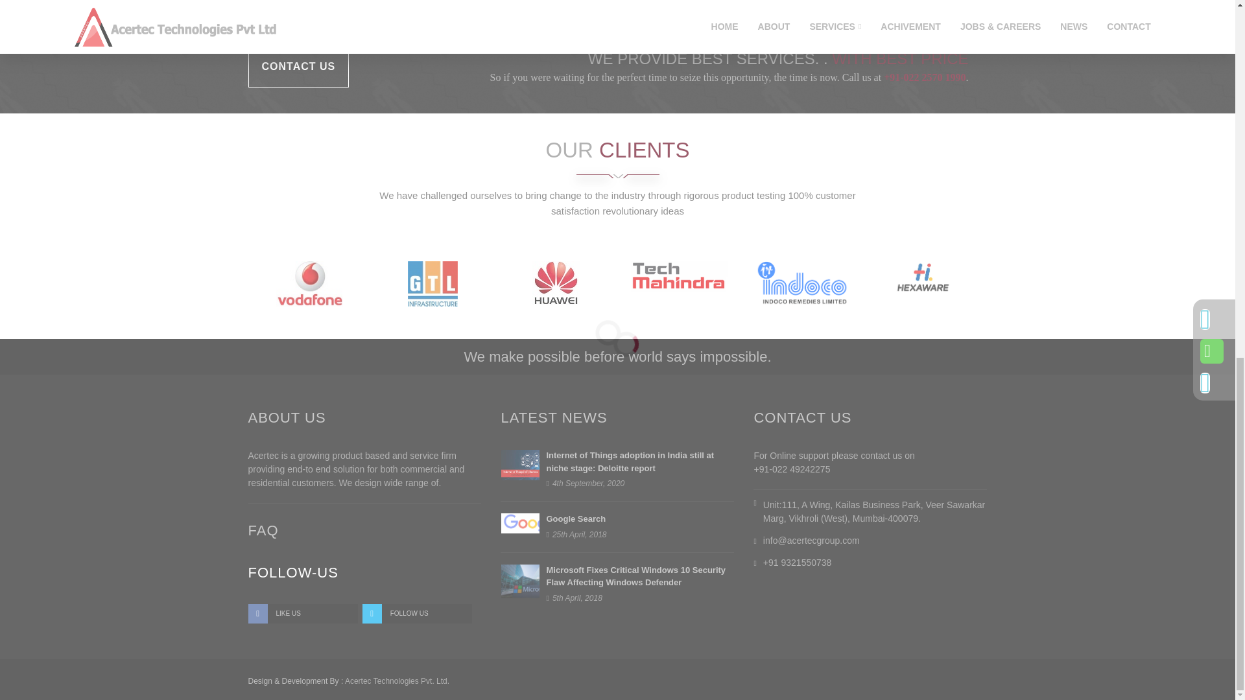  Describe the element at coordinates (416, 614) in the screenshot. I see `FOLLOW US` at that location.